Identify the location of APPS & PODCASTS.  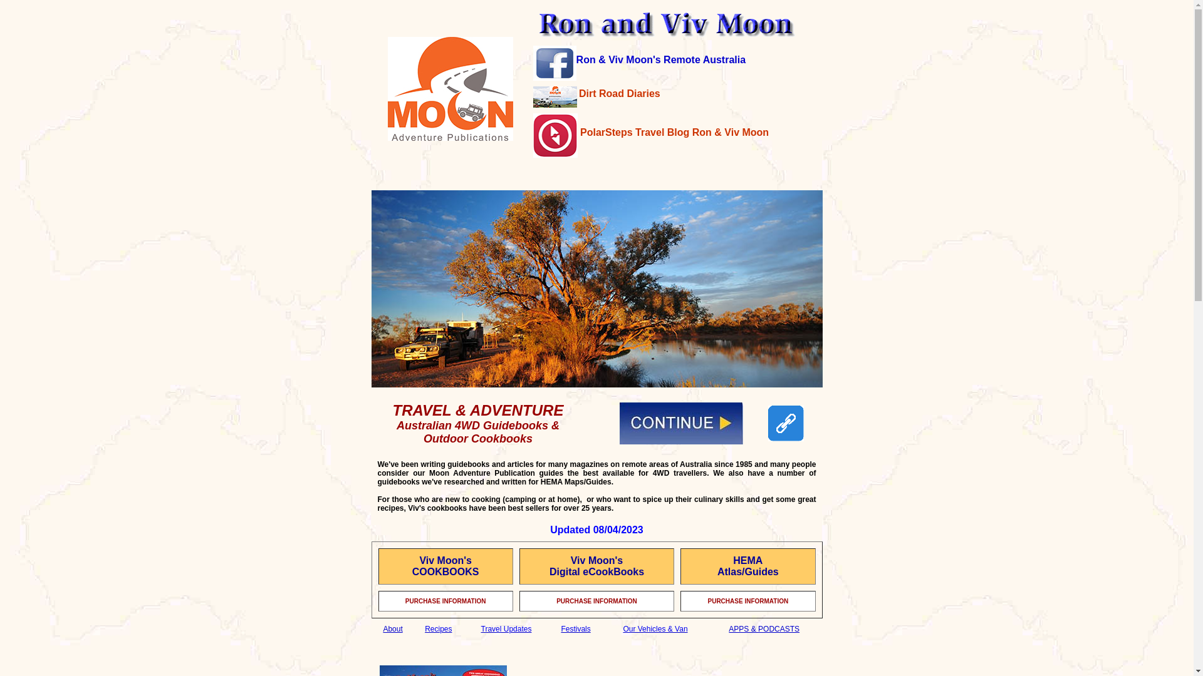
(764, 629).